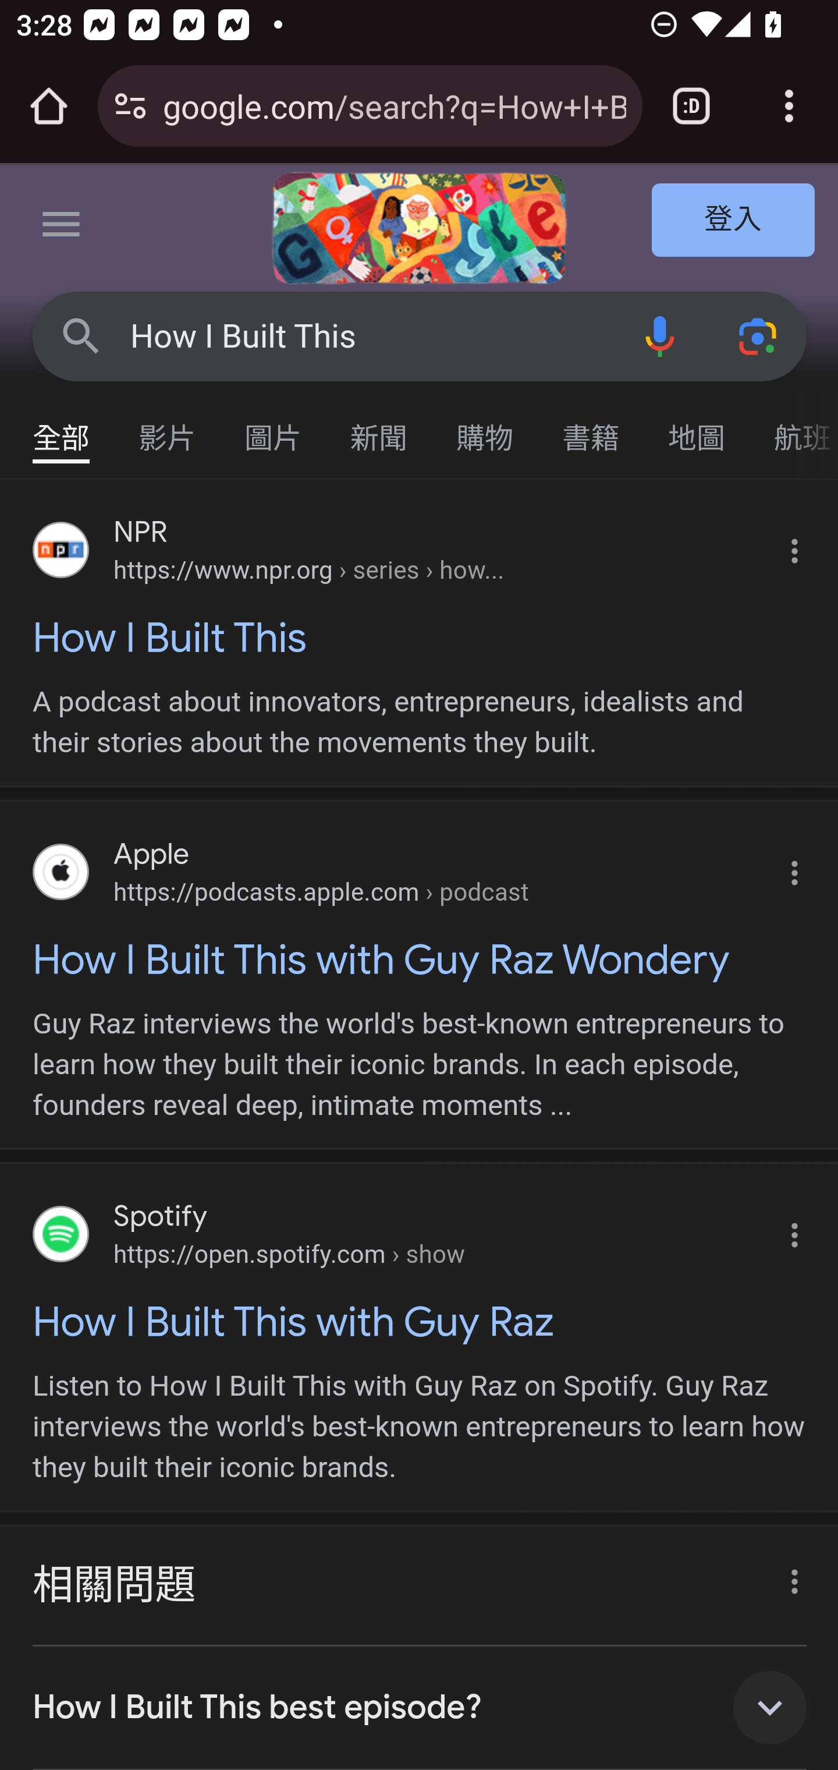  What do you see at coordinates (130, 106) in the screenshot?
I see `Connection is secure` at bounding box center [130, 106].